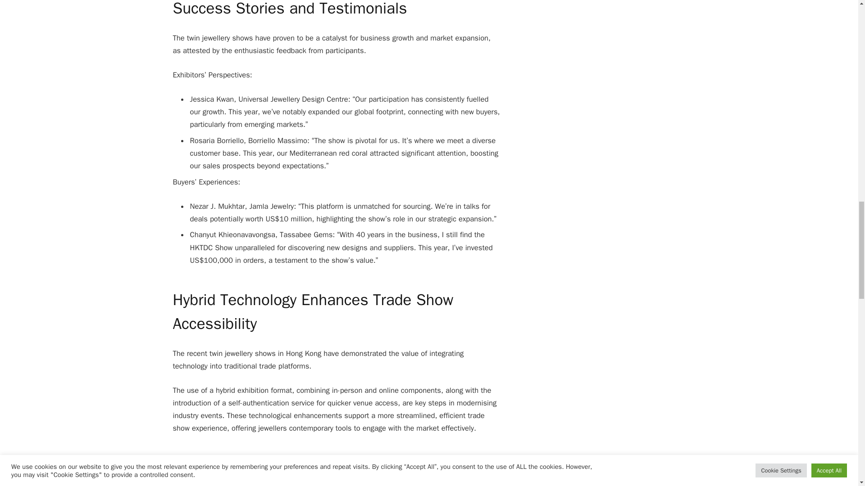 This screenshot has width=865, height=486. What do you see at coordinates (371, 467) in the screenshot?
I see `Twitter` at bounding box center [371, 467].